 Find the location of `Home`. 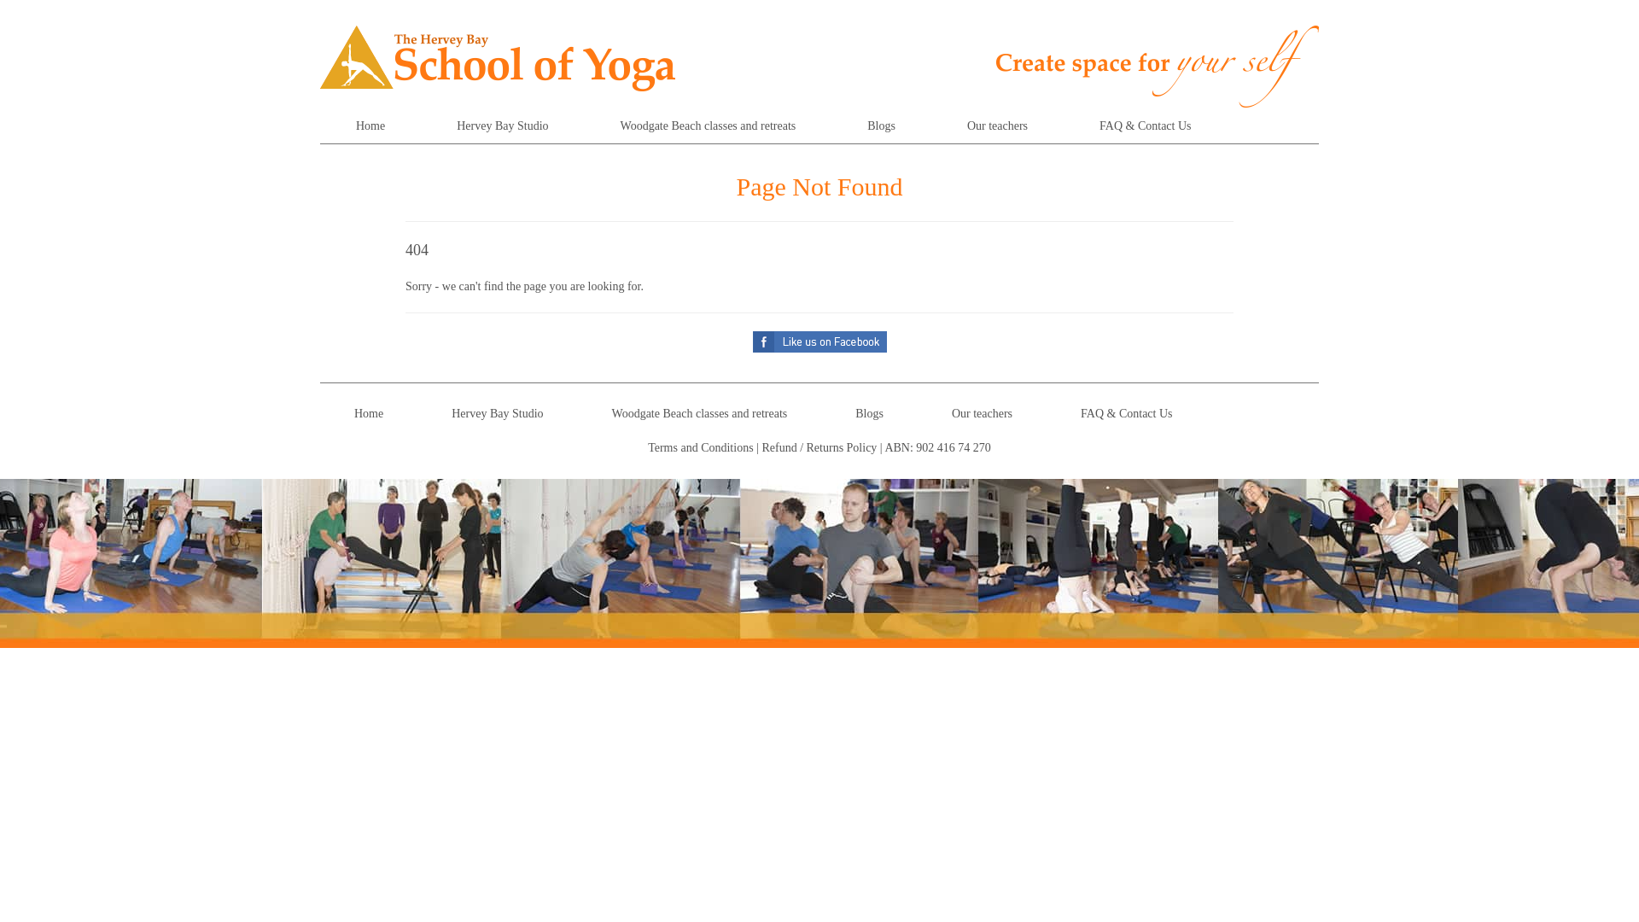

Home is located at coordinates (370, 126).